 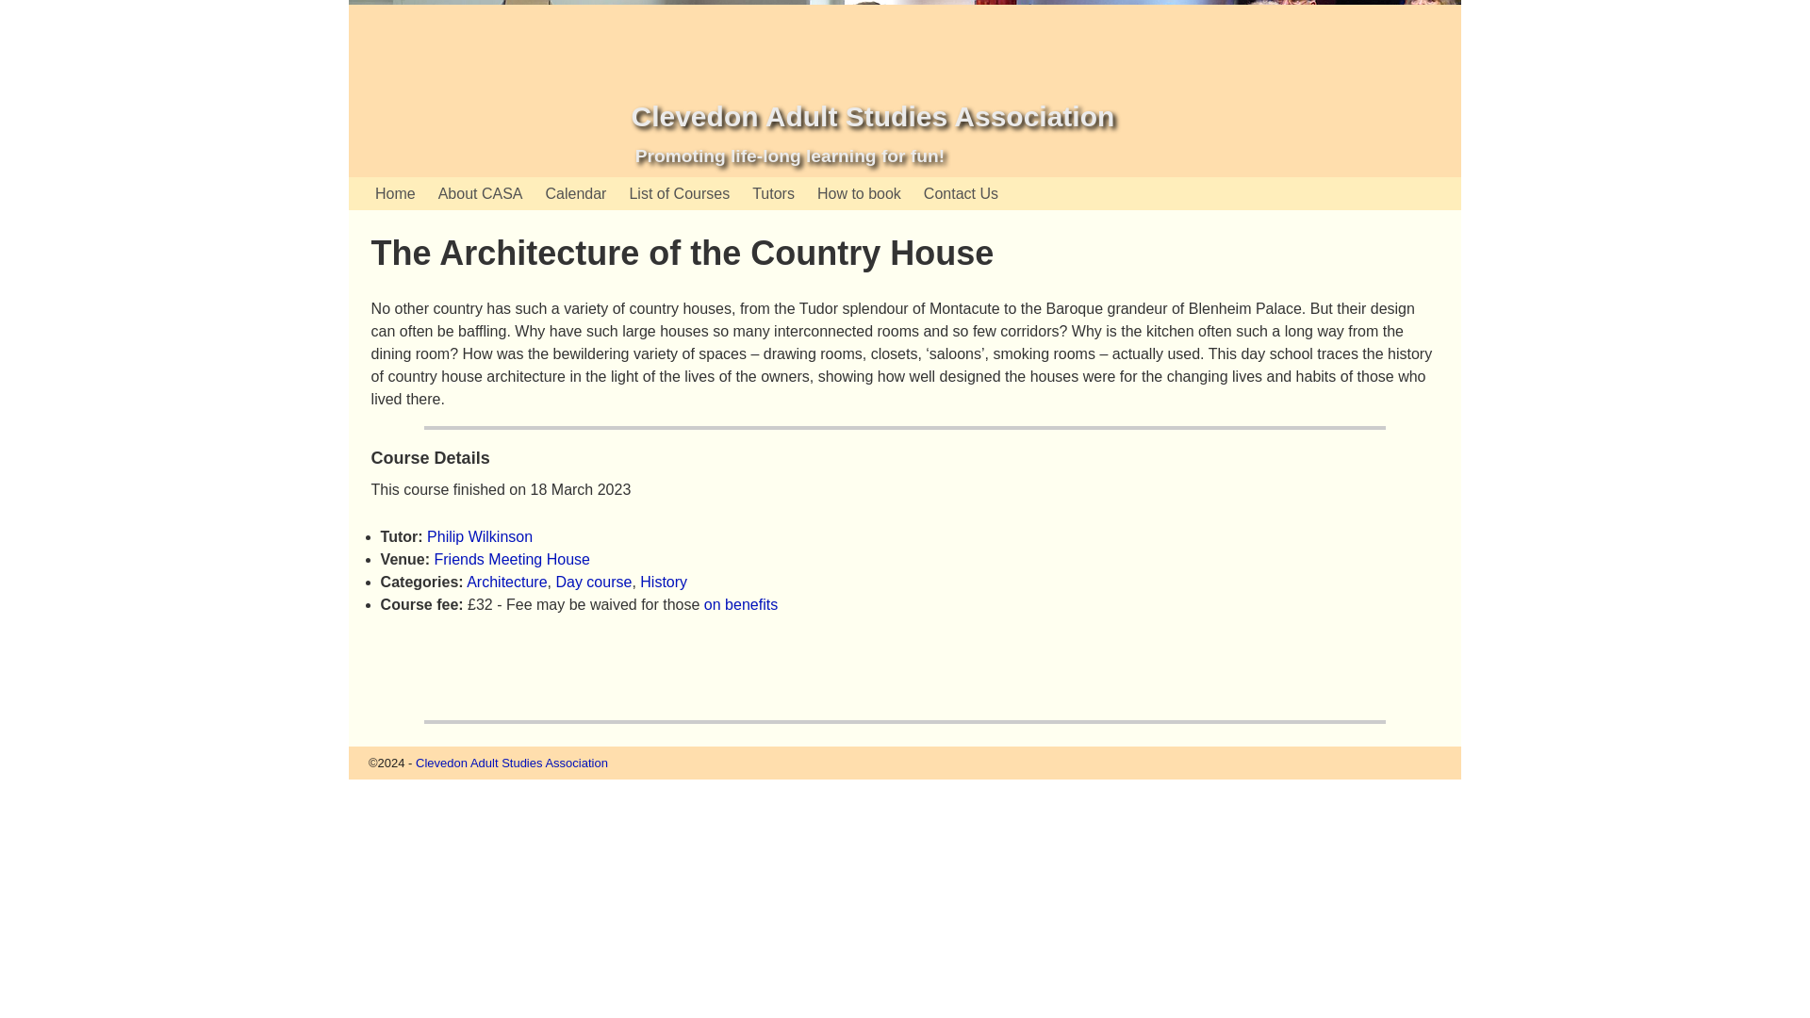 I want to click on Contact Us, so click(x=961, y=192).